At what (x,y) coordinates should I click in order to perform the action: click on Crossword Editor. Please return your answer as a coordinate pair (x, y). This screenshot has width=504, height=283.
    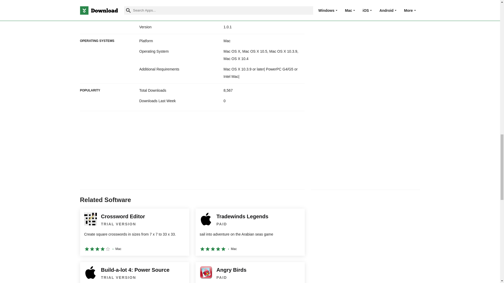
    Looking at the image, I should click on (134, 232).